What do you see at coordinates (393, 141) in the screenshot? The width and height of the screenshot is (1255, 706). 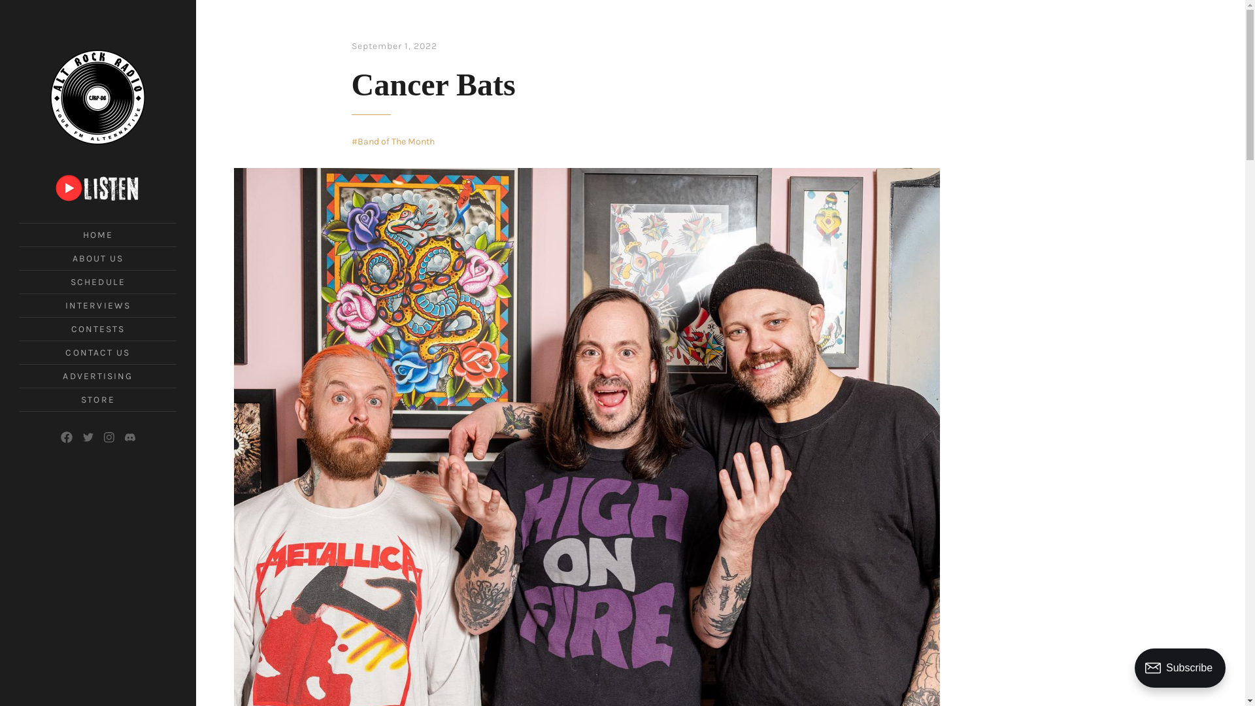 I see `Band of The Month` at bounding box center [393, 141].